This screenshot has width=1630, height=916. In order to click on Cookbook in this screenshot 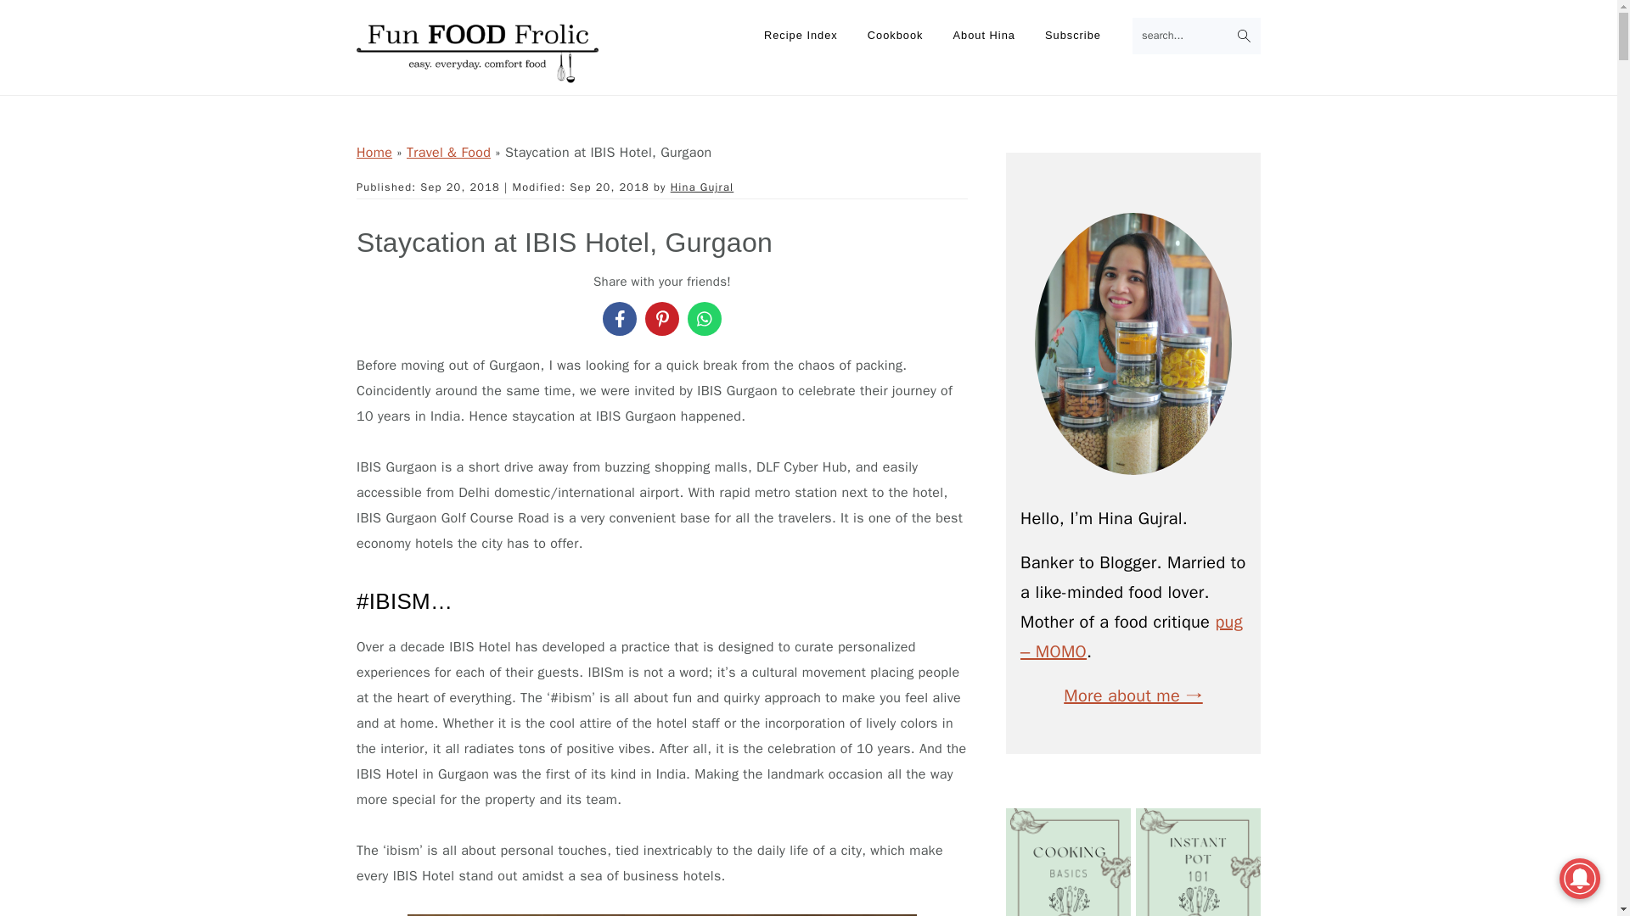, I will do `click(895, 36)`.